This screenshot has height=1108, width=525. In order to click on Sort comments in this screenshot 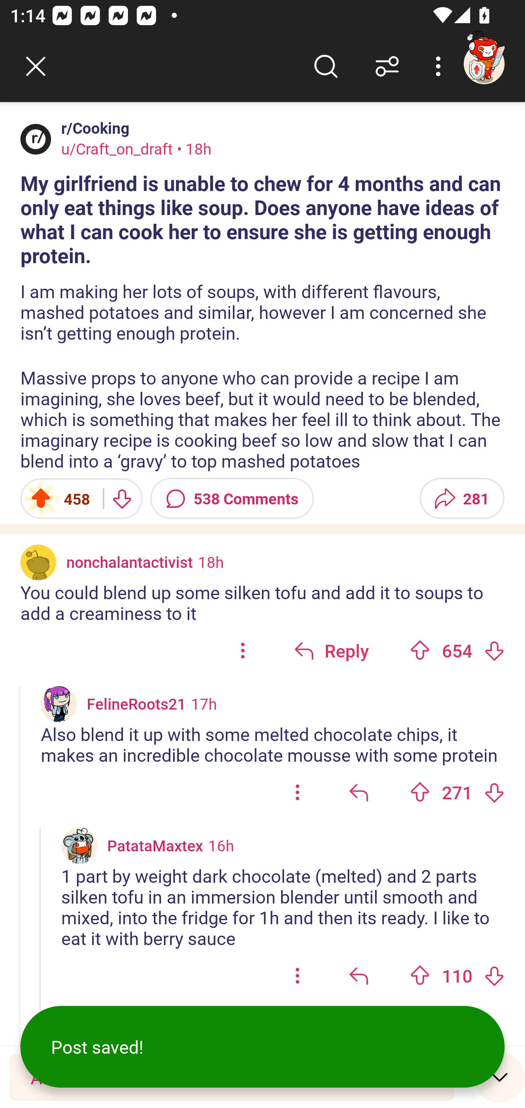, I will do `click(387, 66)`.